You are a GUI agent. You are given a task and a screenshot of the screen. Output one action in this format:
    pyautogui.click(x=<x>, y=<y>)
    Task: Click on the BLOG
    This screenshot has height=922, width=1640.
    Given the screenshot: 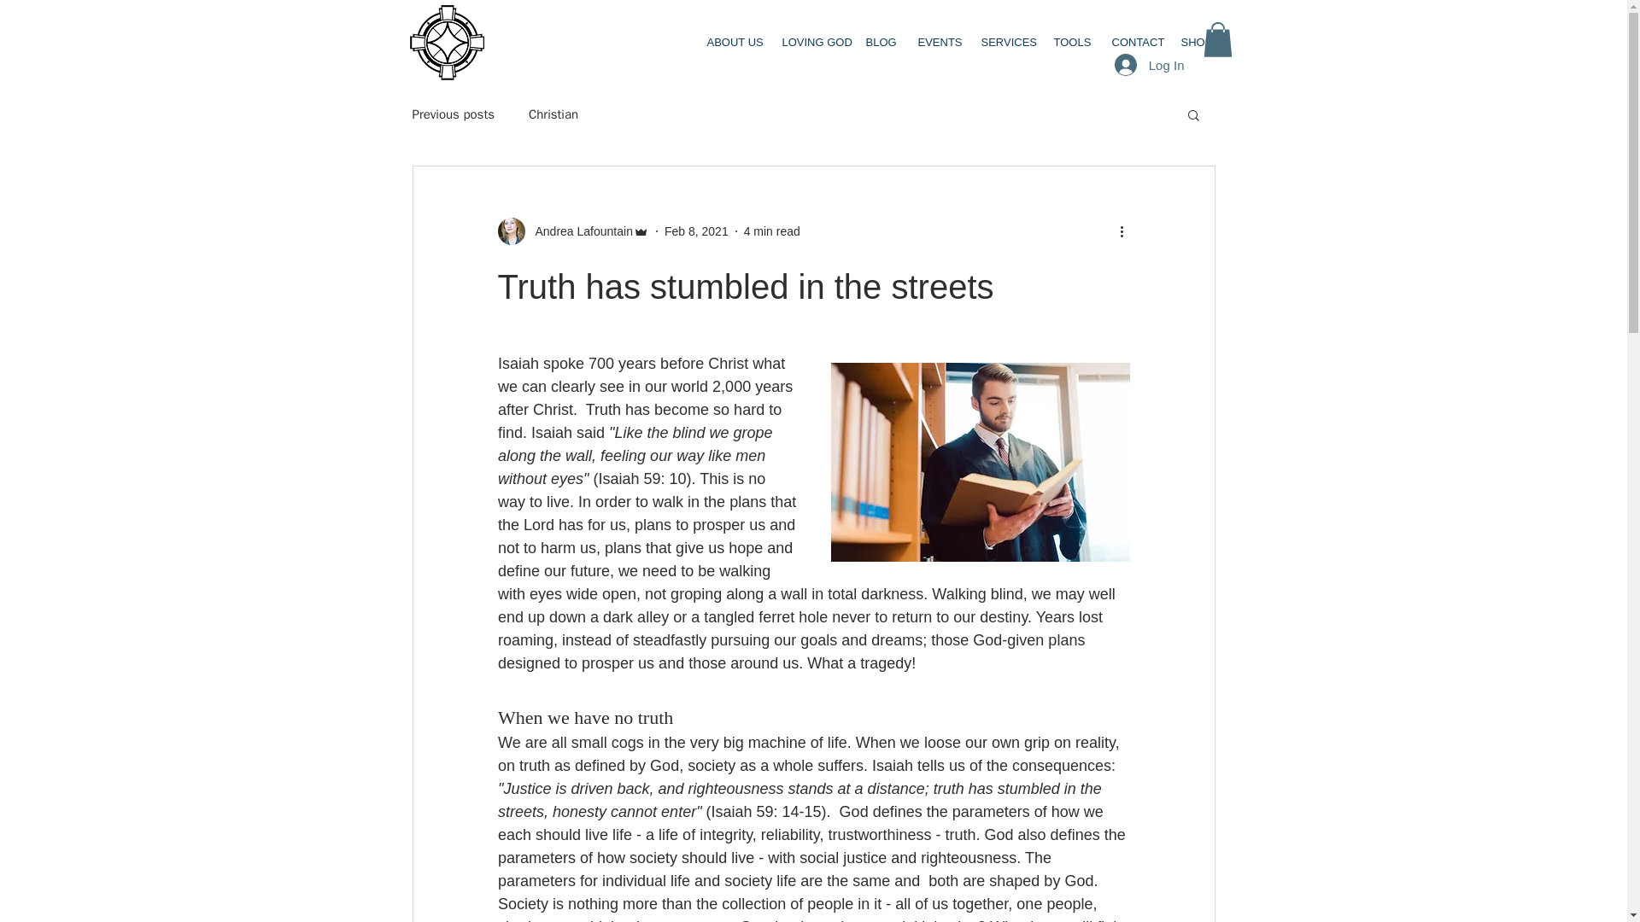 What is the action you would take?
    pyautogui.click(x=878, y=43)
    